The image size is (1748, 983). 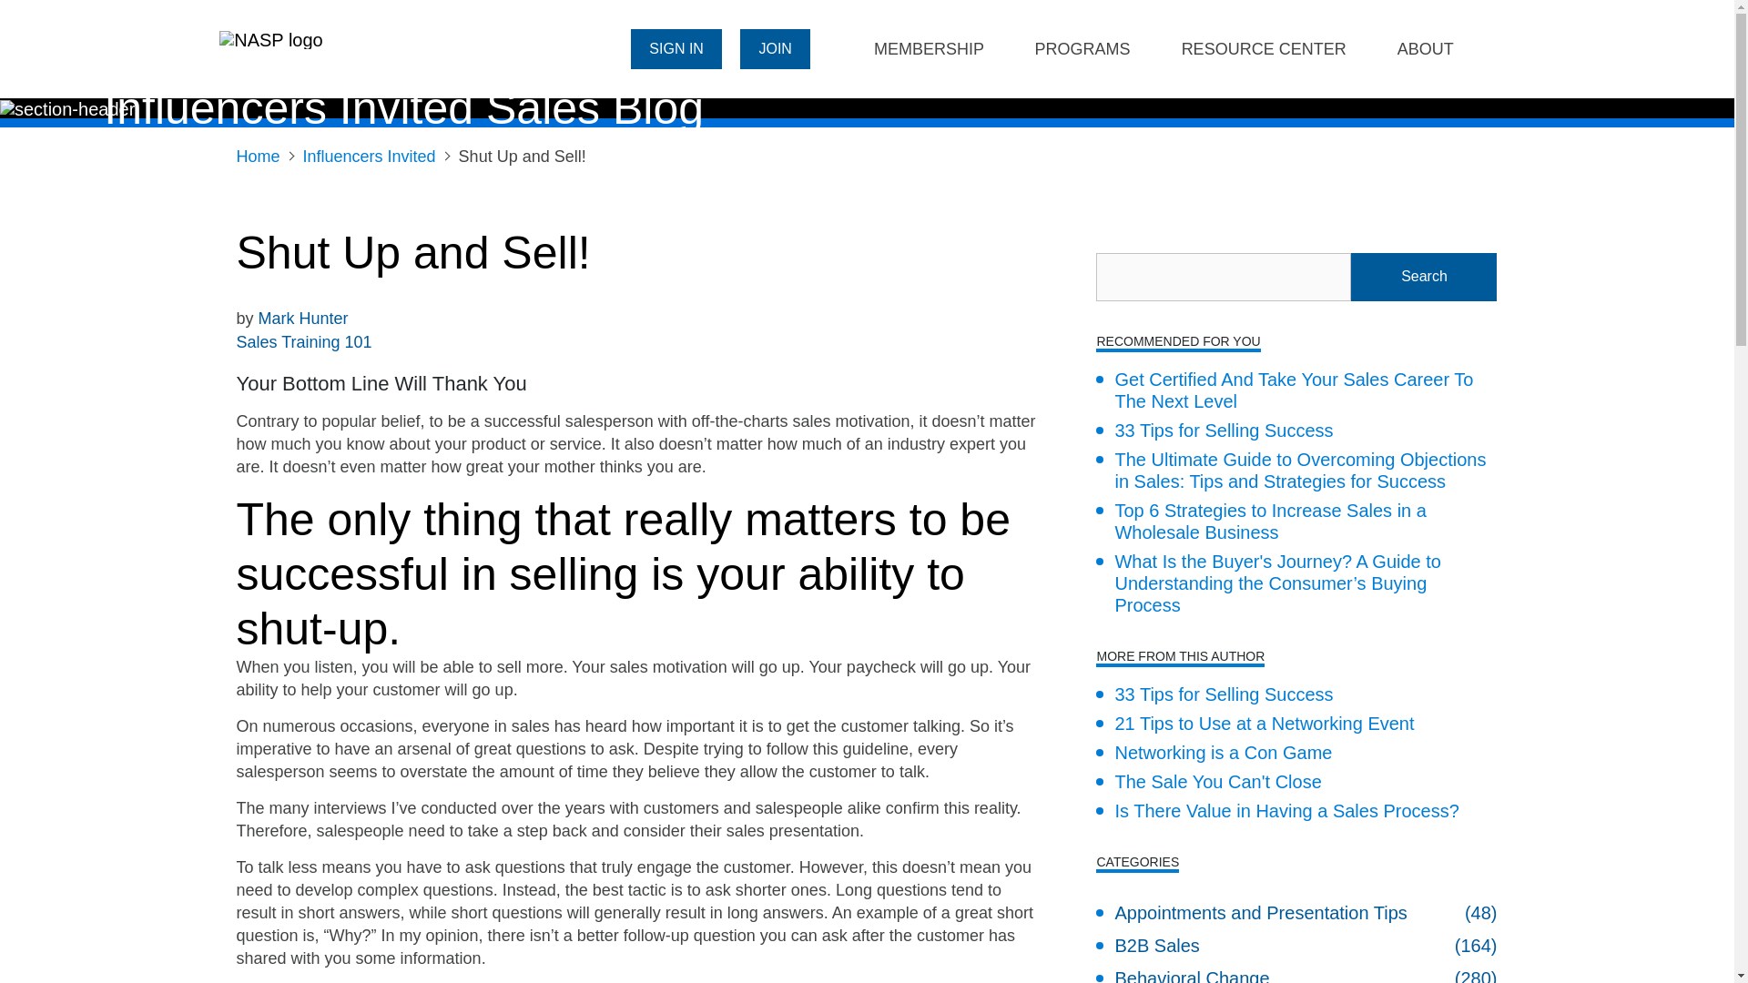 I want to click on Home, so click(x=258, y=157).